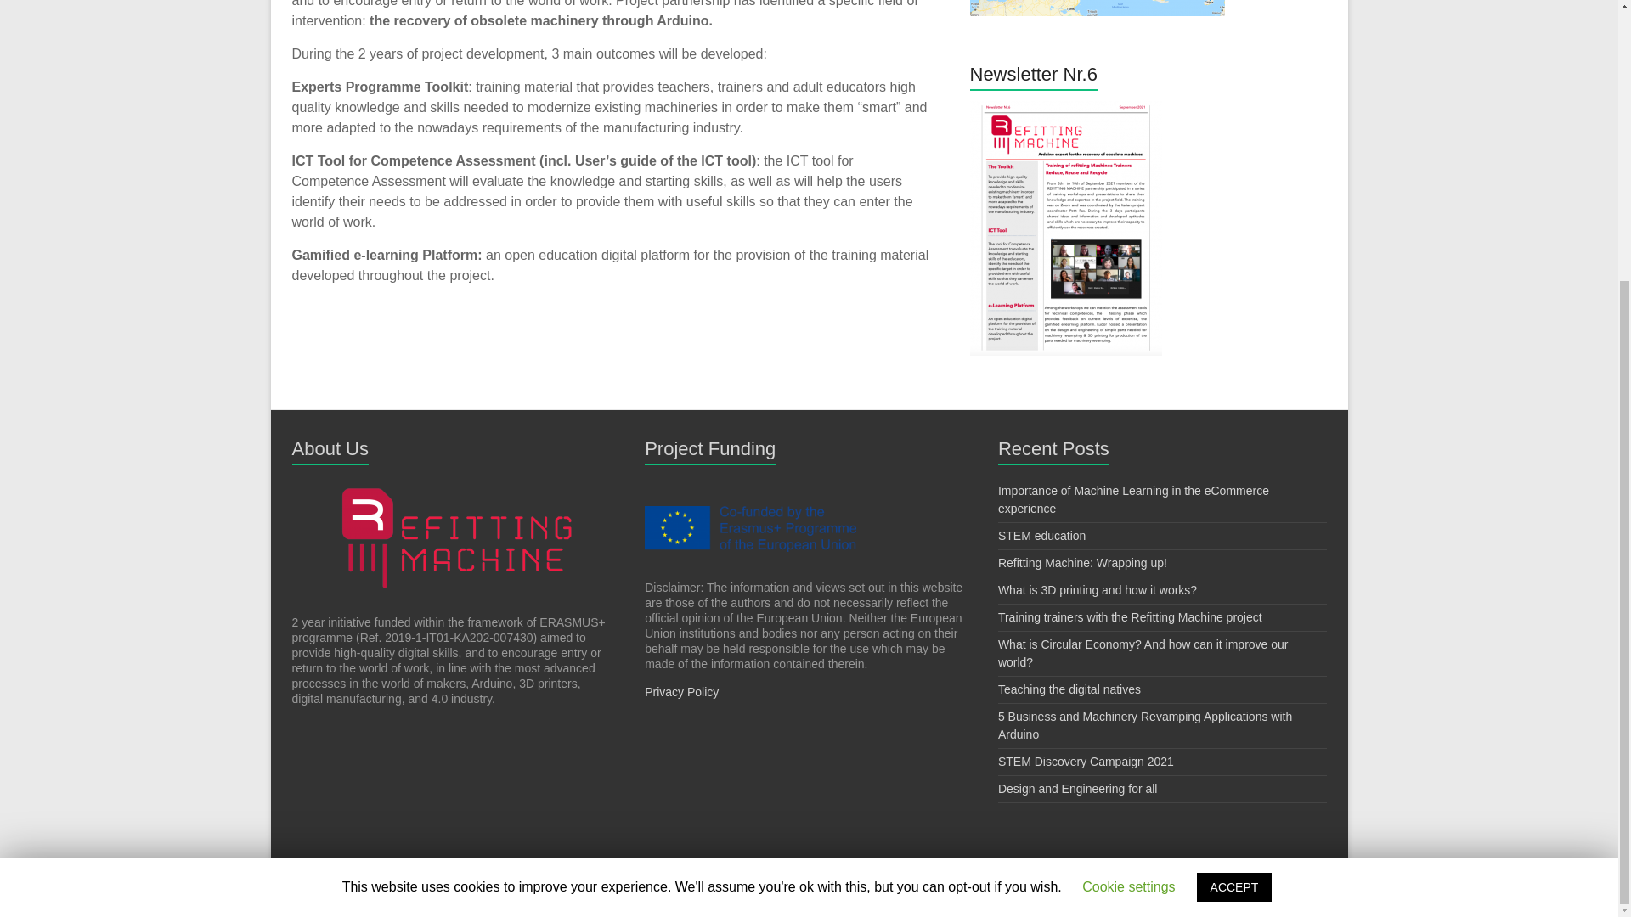  Describe the element at coordinates (1069, 689) in the screenshot. I see `Teaching the digital natives` at that location.